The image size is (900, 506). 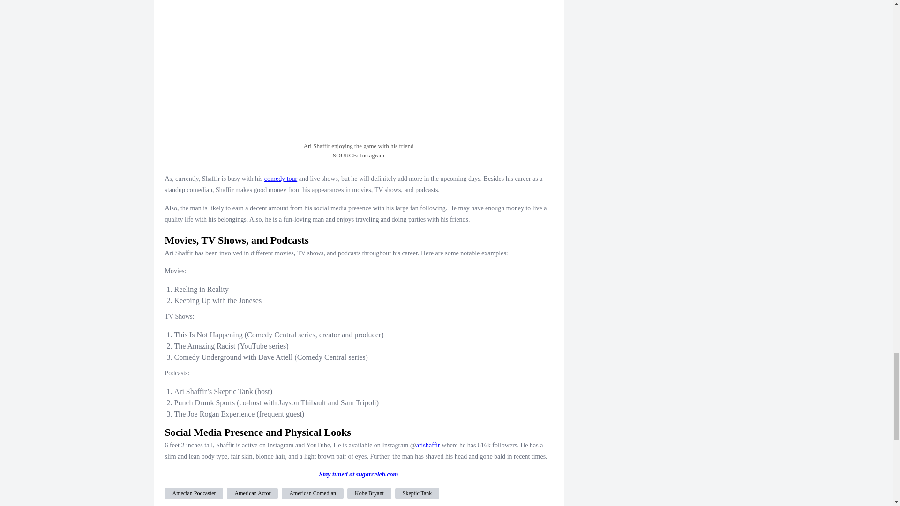 I want to click on comedy tour, so click(x=280, y=178).